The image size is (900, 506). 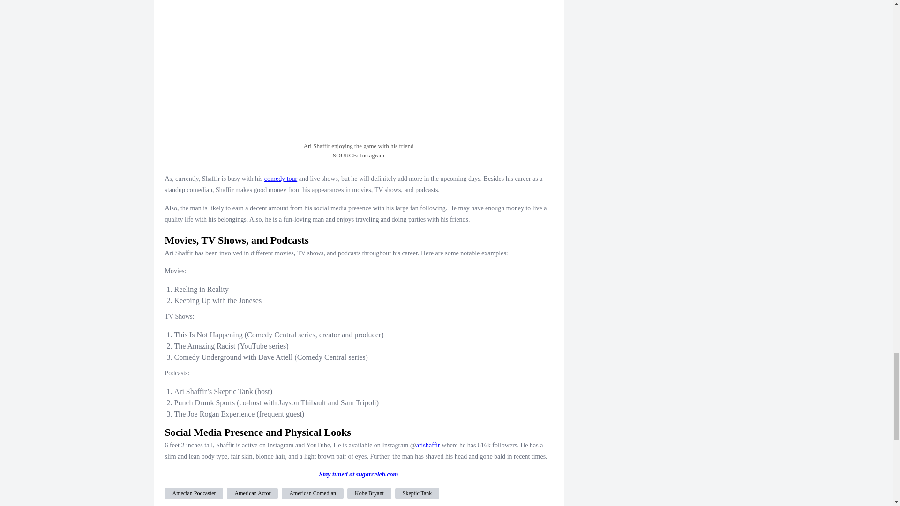 I want to click on comedy tour, so click(x=280, y=178).